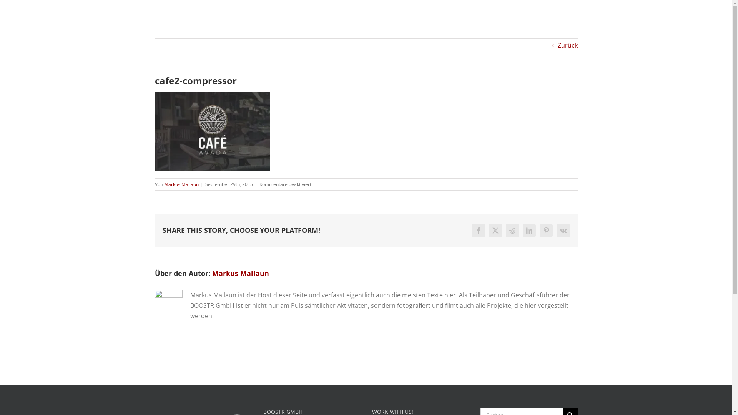 This screenshot has height=415, width=738. What do you see at coordinates (479, 231) in the screenshot?
I see `Facebook` at bounding box center [479, 231].